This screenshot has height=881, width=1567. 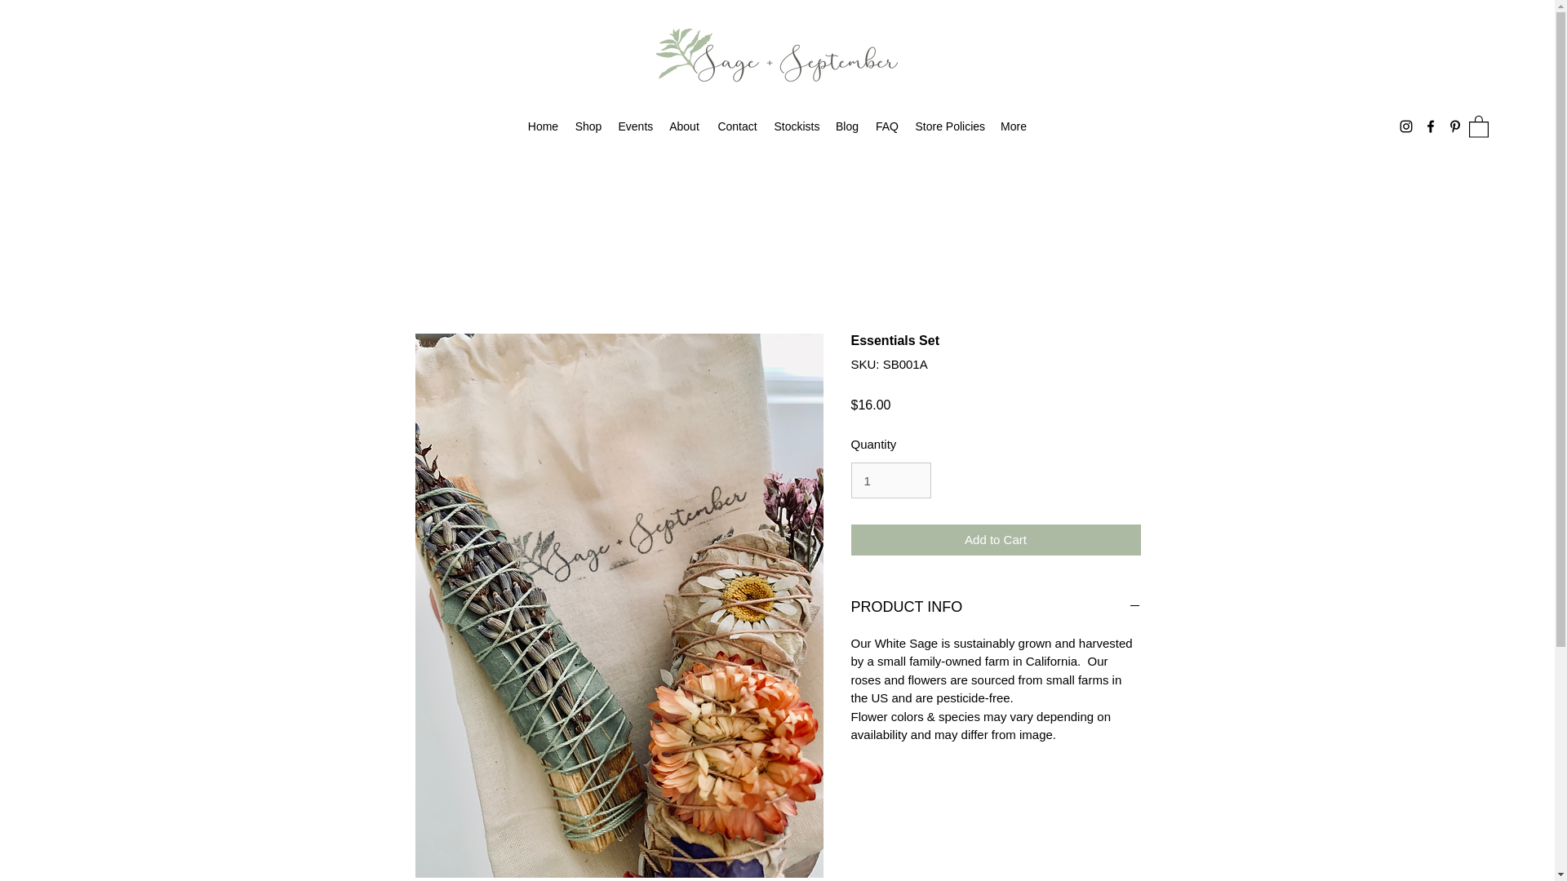 What do you see at coordinates (890, 480) in the screenshot?
I see `1` at bounding box center [890, 480].